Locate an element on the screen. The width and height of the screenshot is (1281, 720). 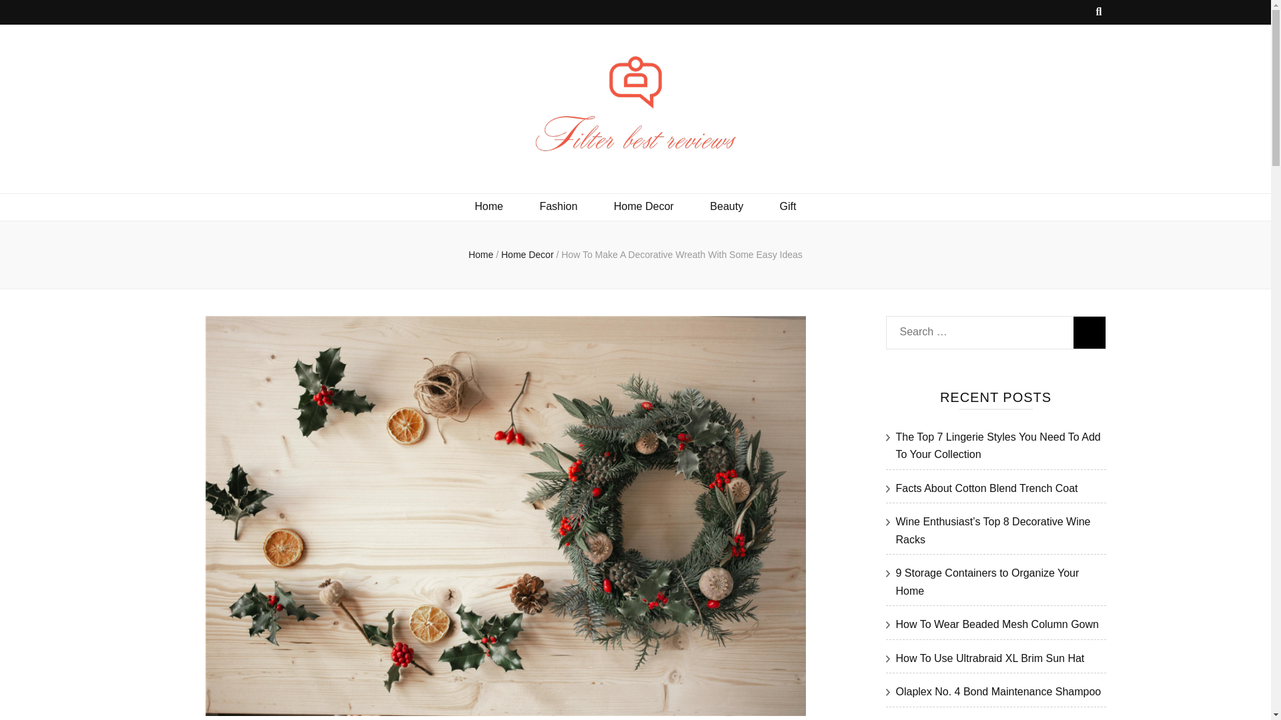
Facts About Cotton Blend Trench Coat is located at coordinates (986, 488).